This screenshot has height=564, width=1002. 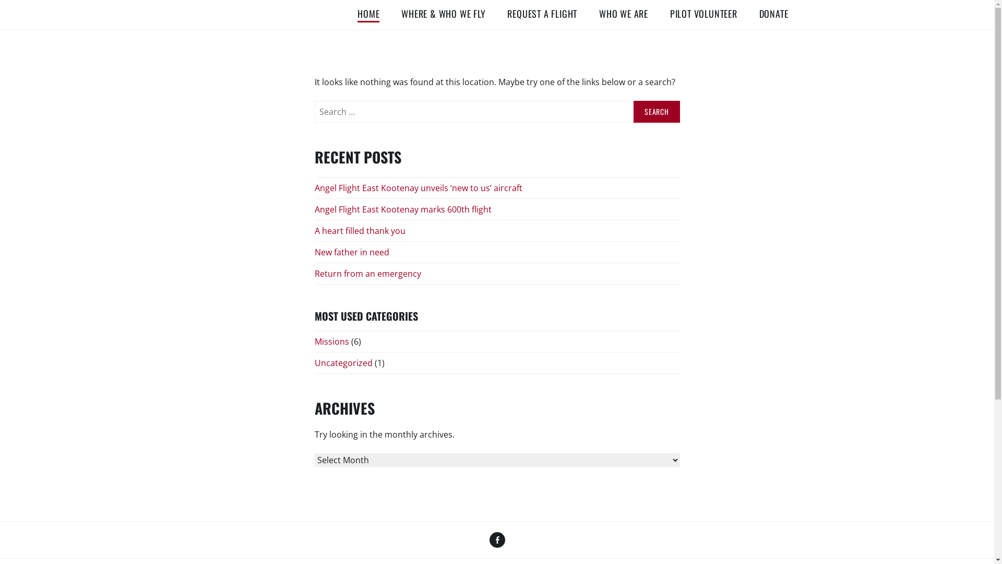 I want to click on WHERE & WHO WE FLY, so click(x=444, y=15).